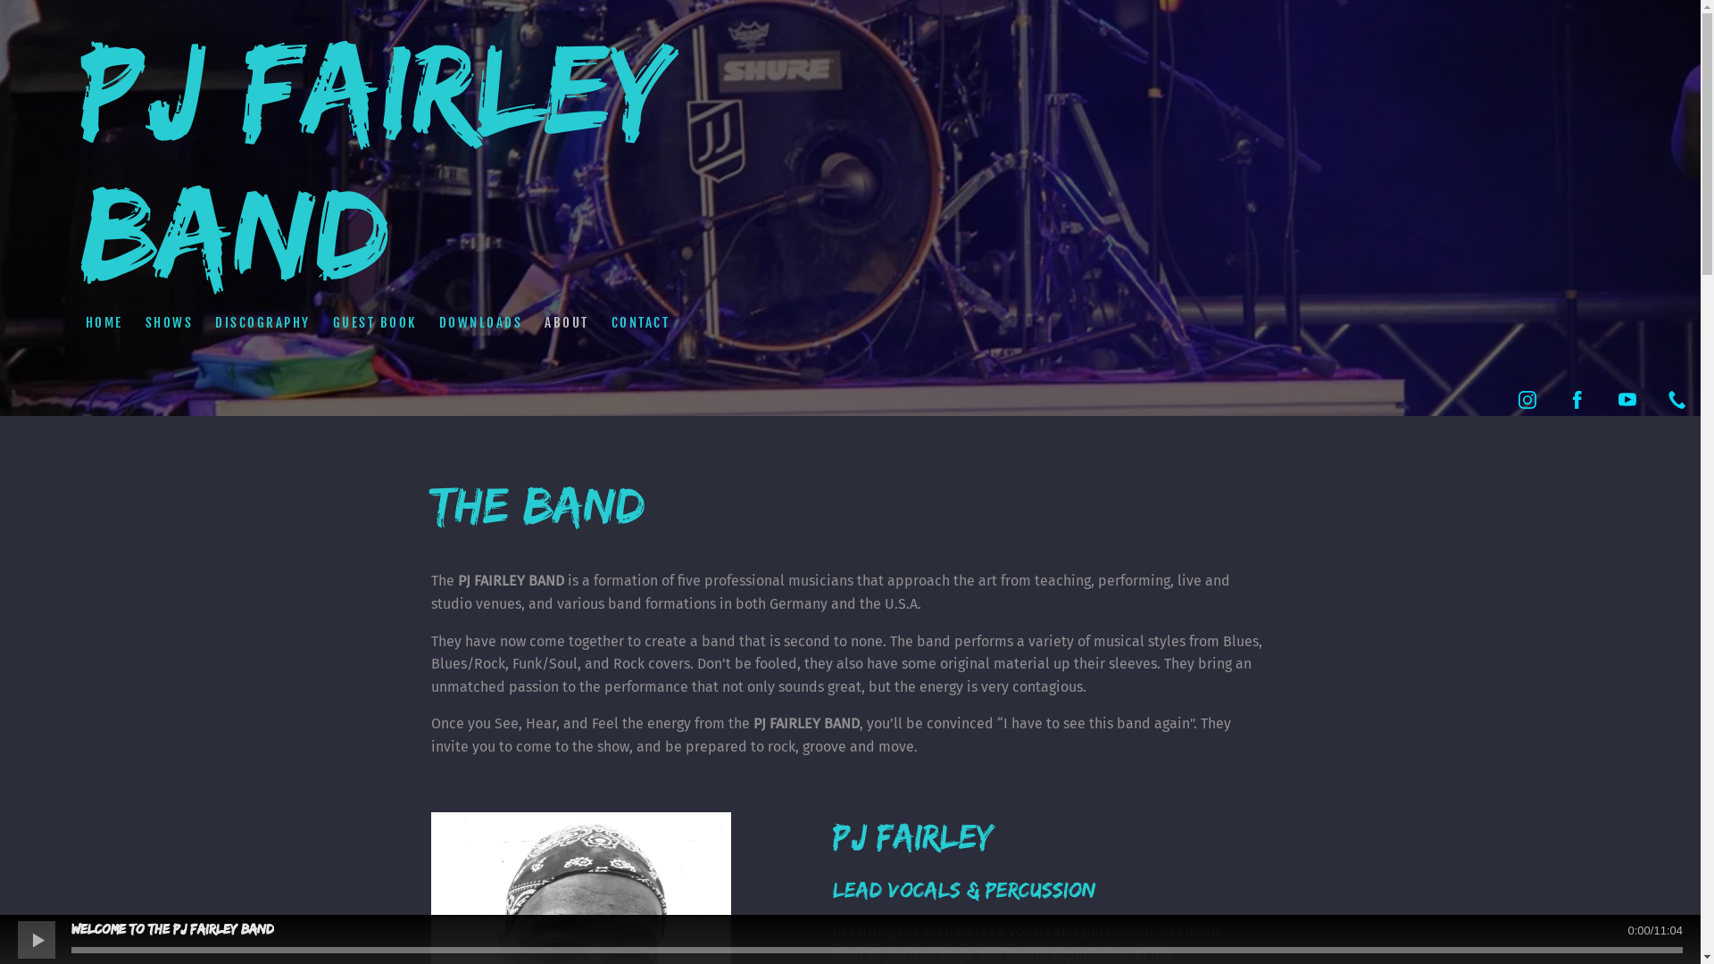  Describe the element at coordinates (36, 939) in the screenshot. I see `Play` at that location.